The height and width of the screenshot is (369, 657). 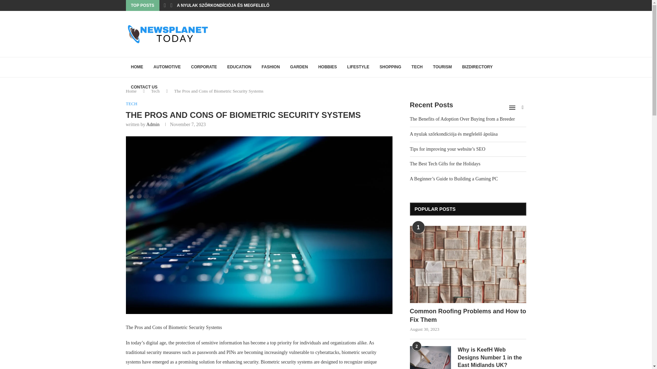 I want to click on AUTOMOTIVE, so click(x=167, y=67).